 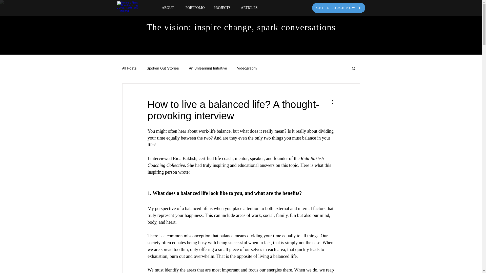 I want to click on GET IN TOUCH NOW, so click(x=338, y=8).